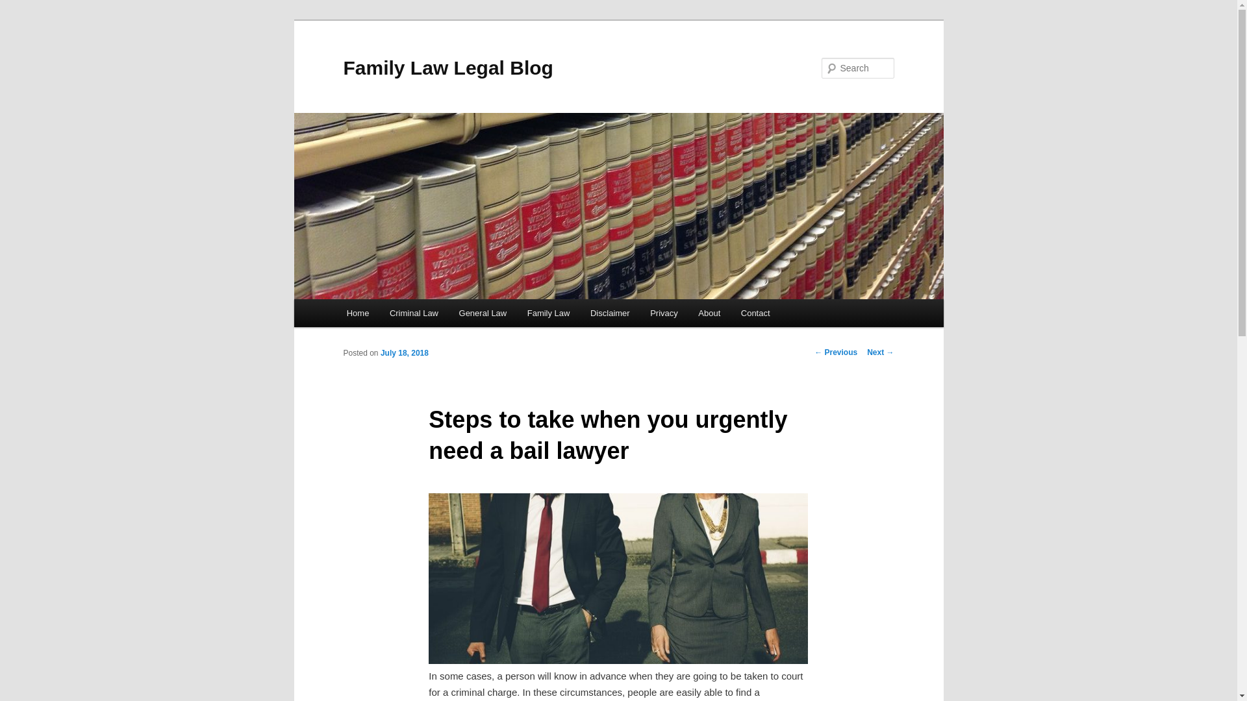 The image size is (1247, 701). What do you see at coordinates (755, 313) in the screenshot?
I see `Contact` at bounding box center [755, 313].